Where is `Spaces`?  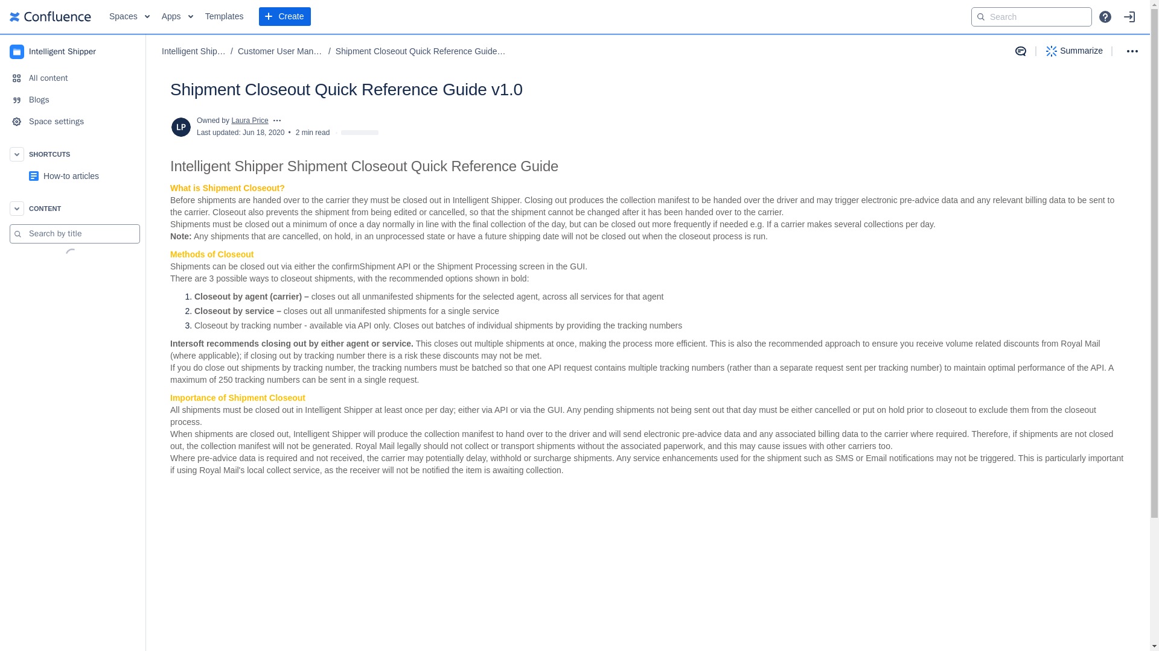
Spaces is located at coordinates (129, 17).